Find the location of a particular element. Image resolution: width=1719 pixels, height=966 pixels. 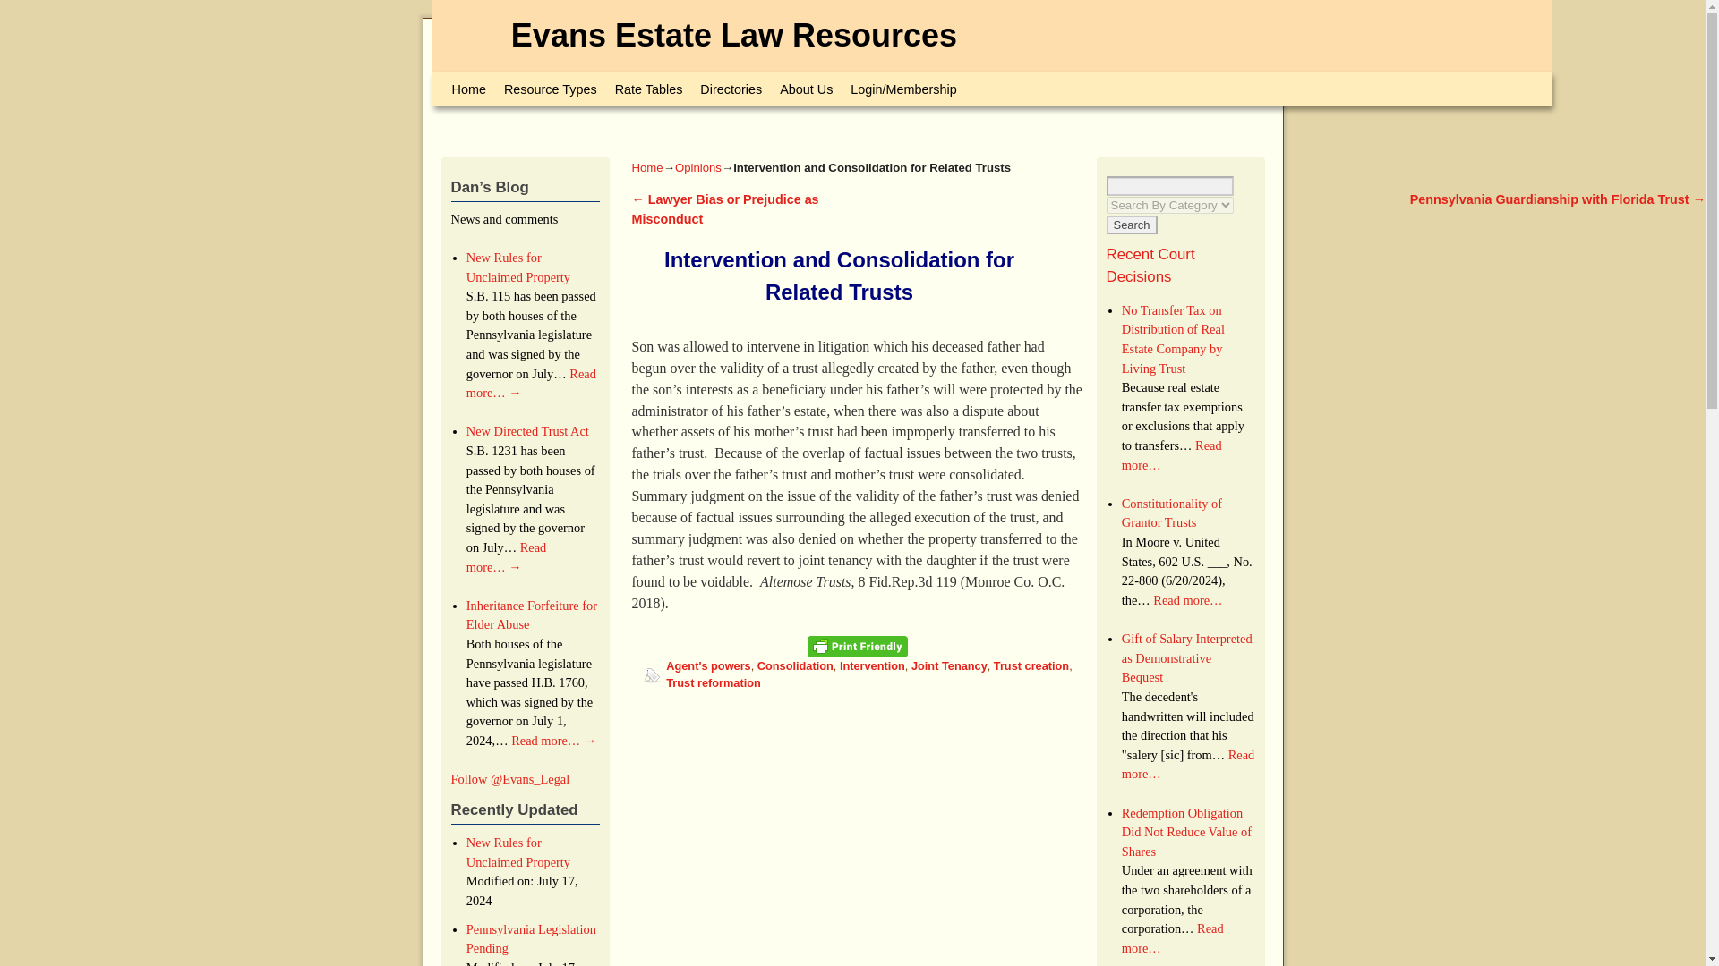

Directories is located at coordinates (731, 89).